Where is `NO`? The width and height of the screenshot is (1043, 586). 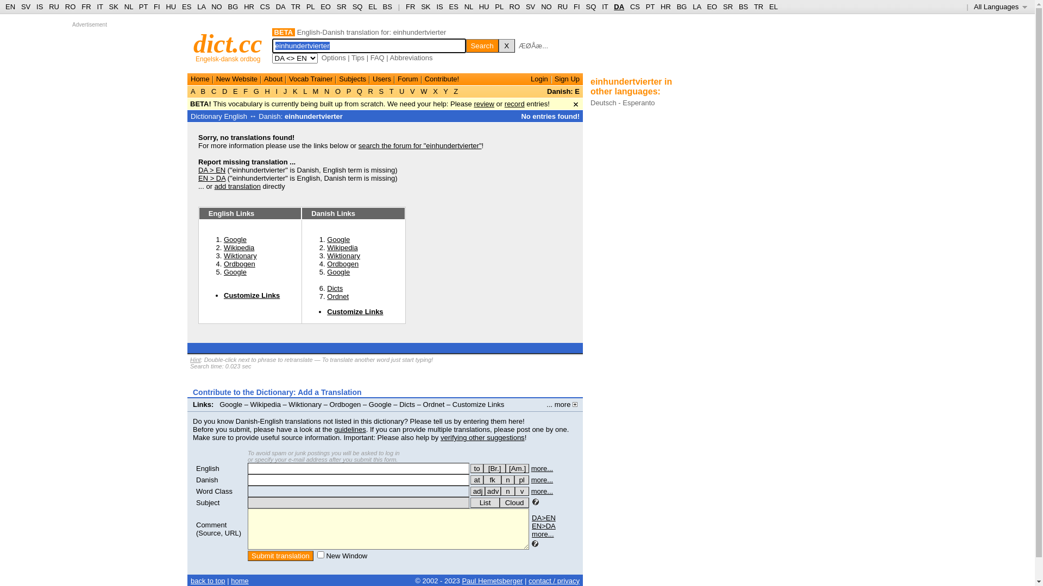
NO is located at coordinates (217, 7).